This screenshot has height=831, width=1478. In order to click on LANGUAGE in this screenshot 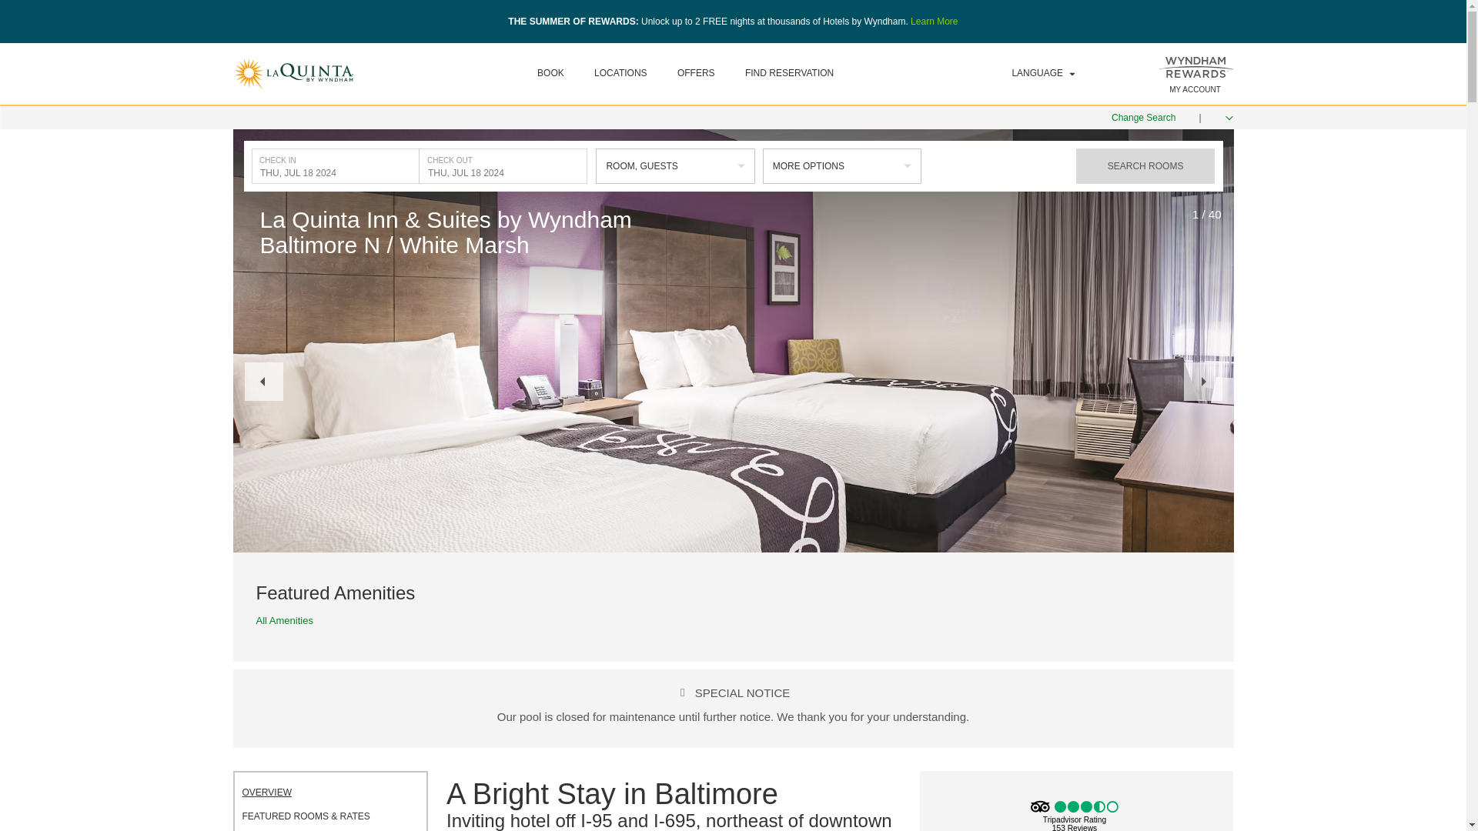, I will do `click(1044, 73)`.